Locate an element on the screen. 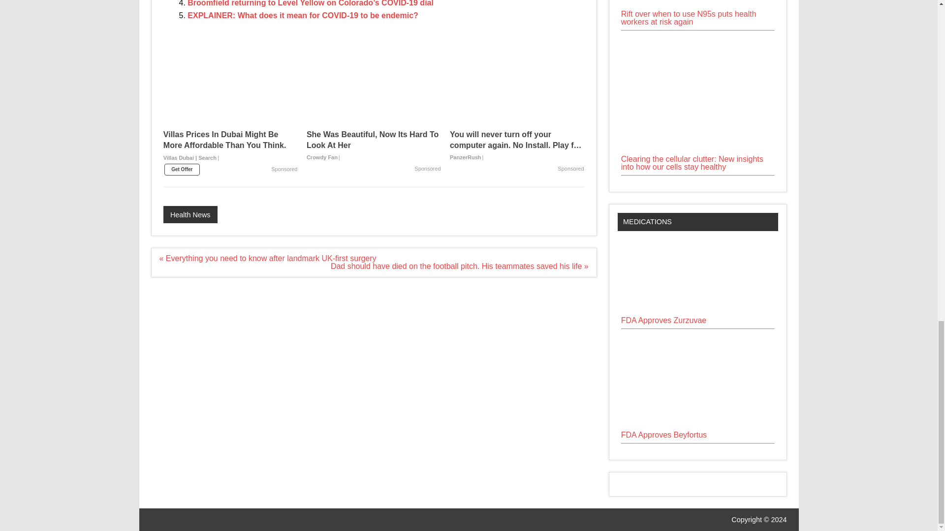 Image resolution: width=945 pixels, height=531 pixels. EXPLAINER: What does it mean for COVID-19 to be endemic? is located at coordinates (303, 15).